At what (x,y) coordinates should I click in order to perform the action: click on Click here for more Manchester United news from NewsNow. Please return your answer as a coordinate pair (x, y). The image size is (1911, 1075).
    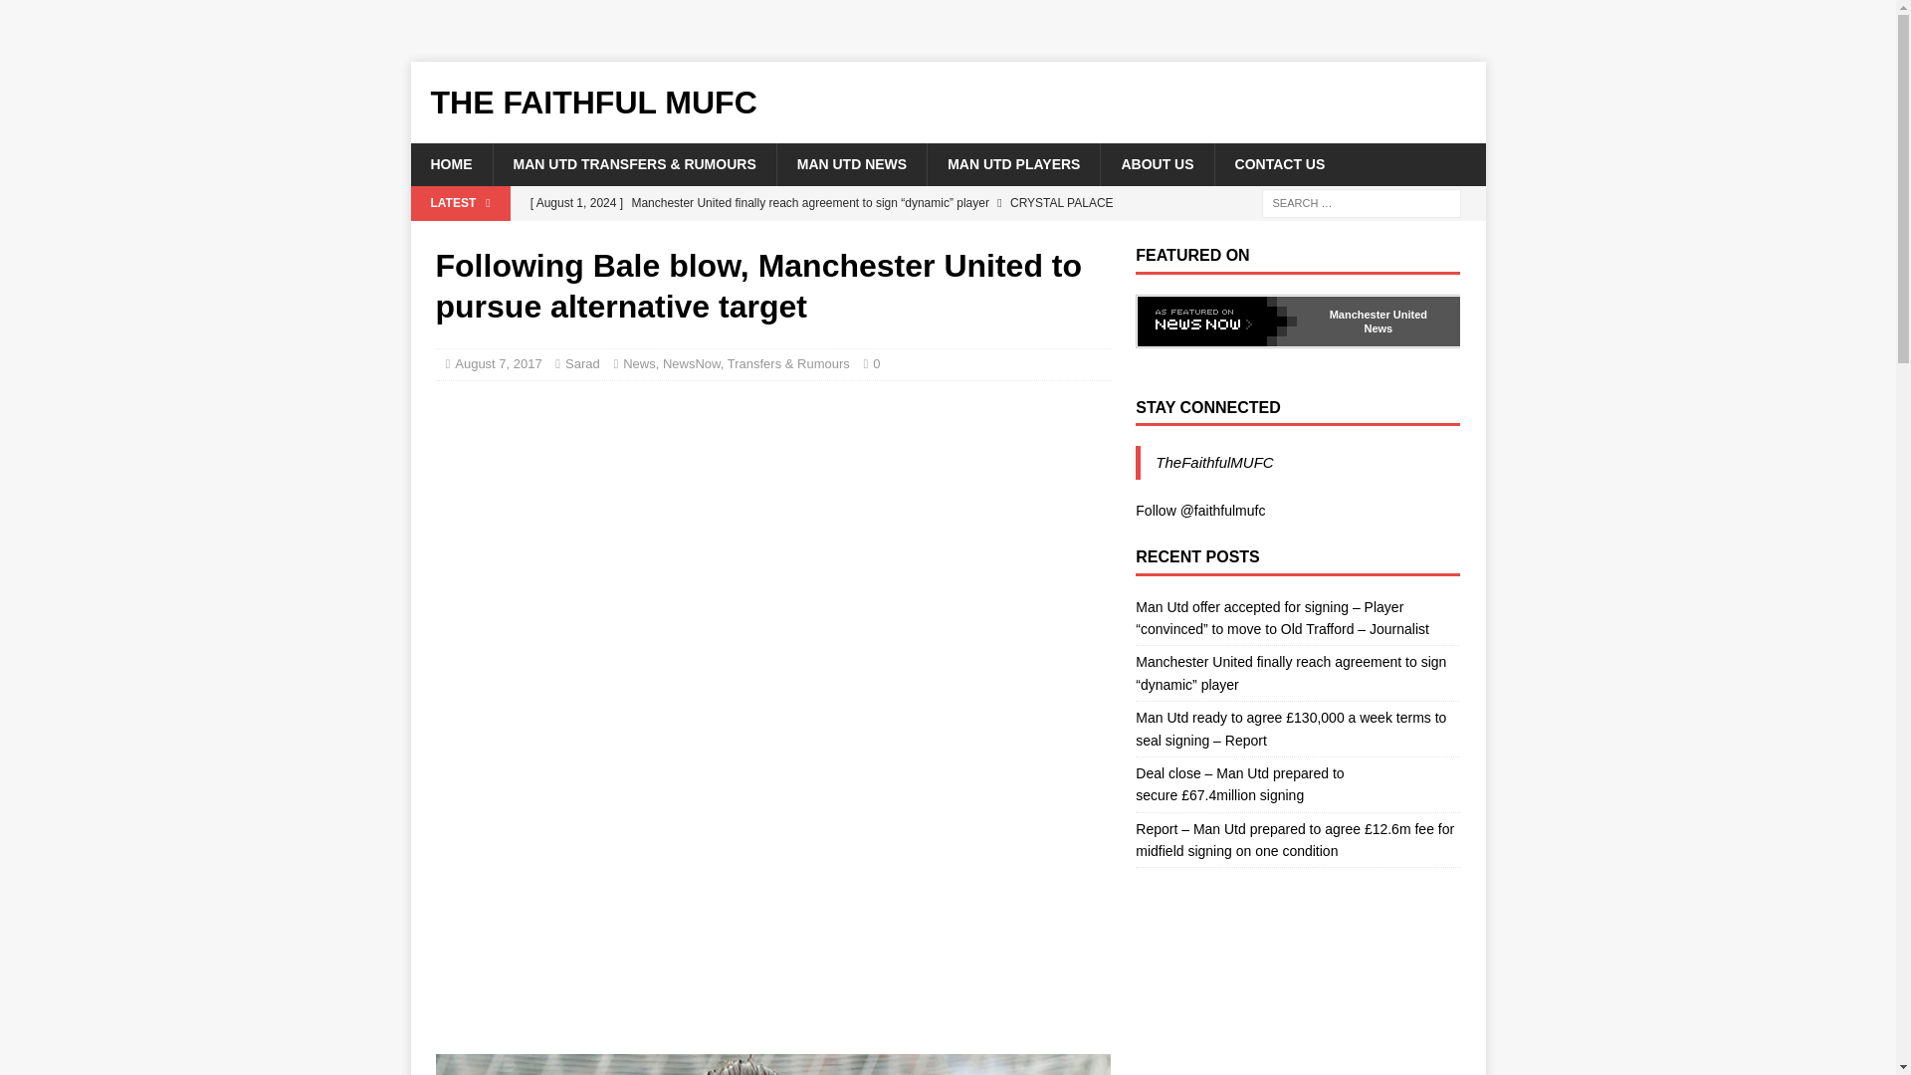
    Looking at the image, I should click on (1216, 321).